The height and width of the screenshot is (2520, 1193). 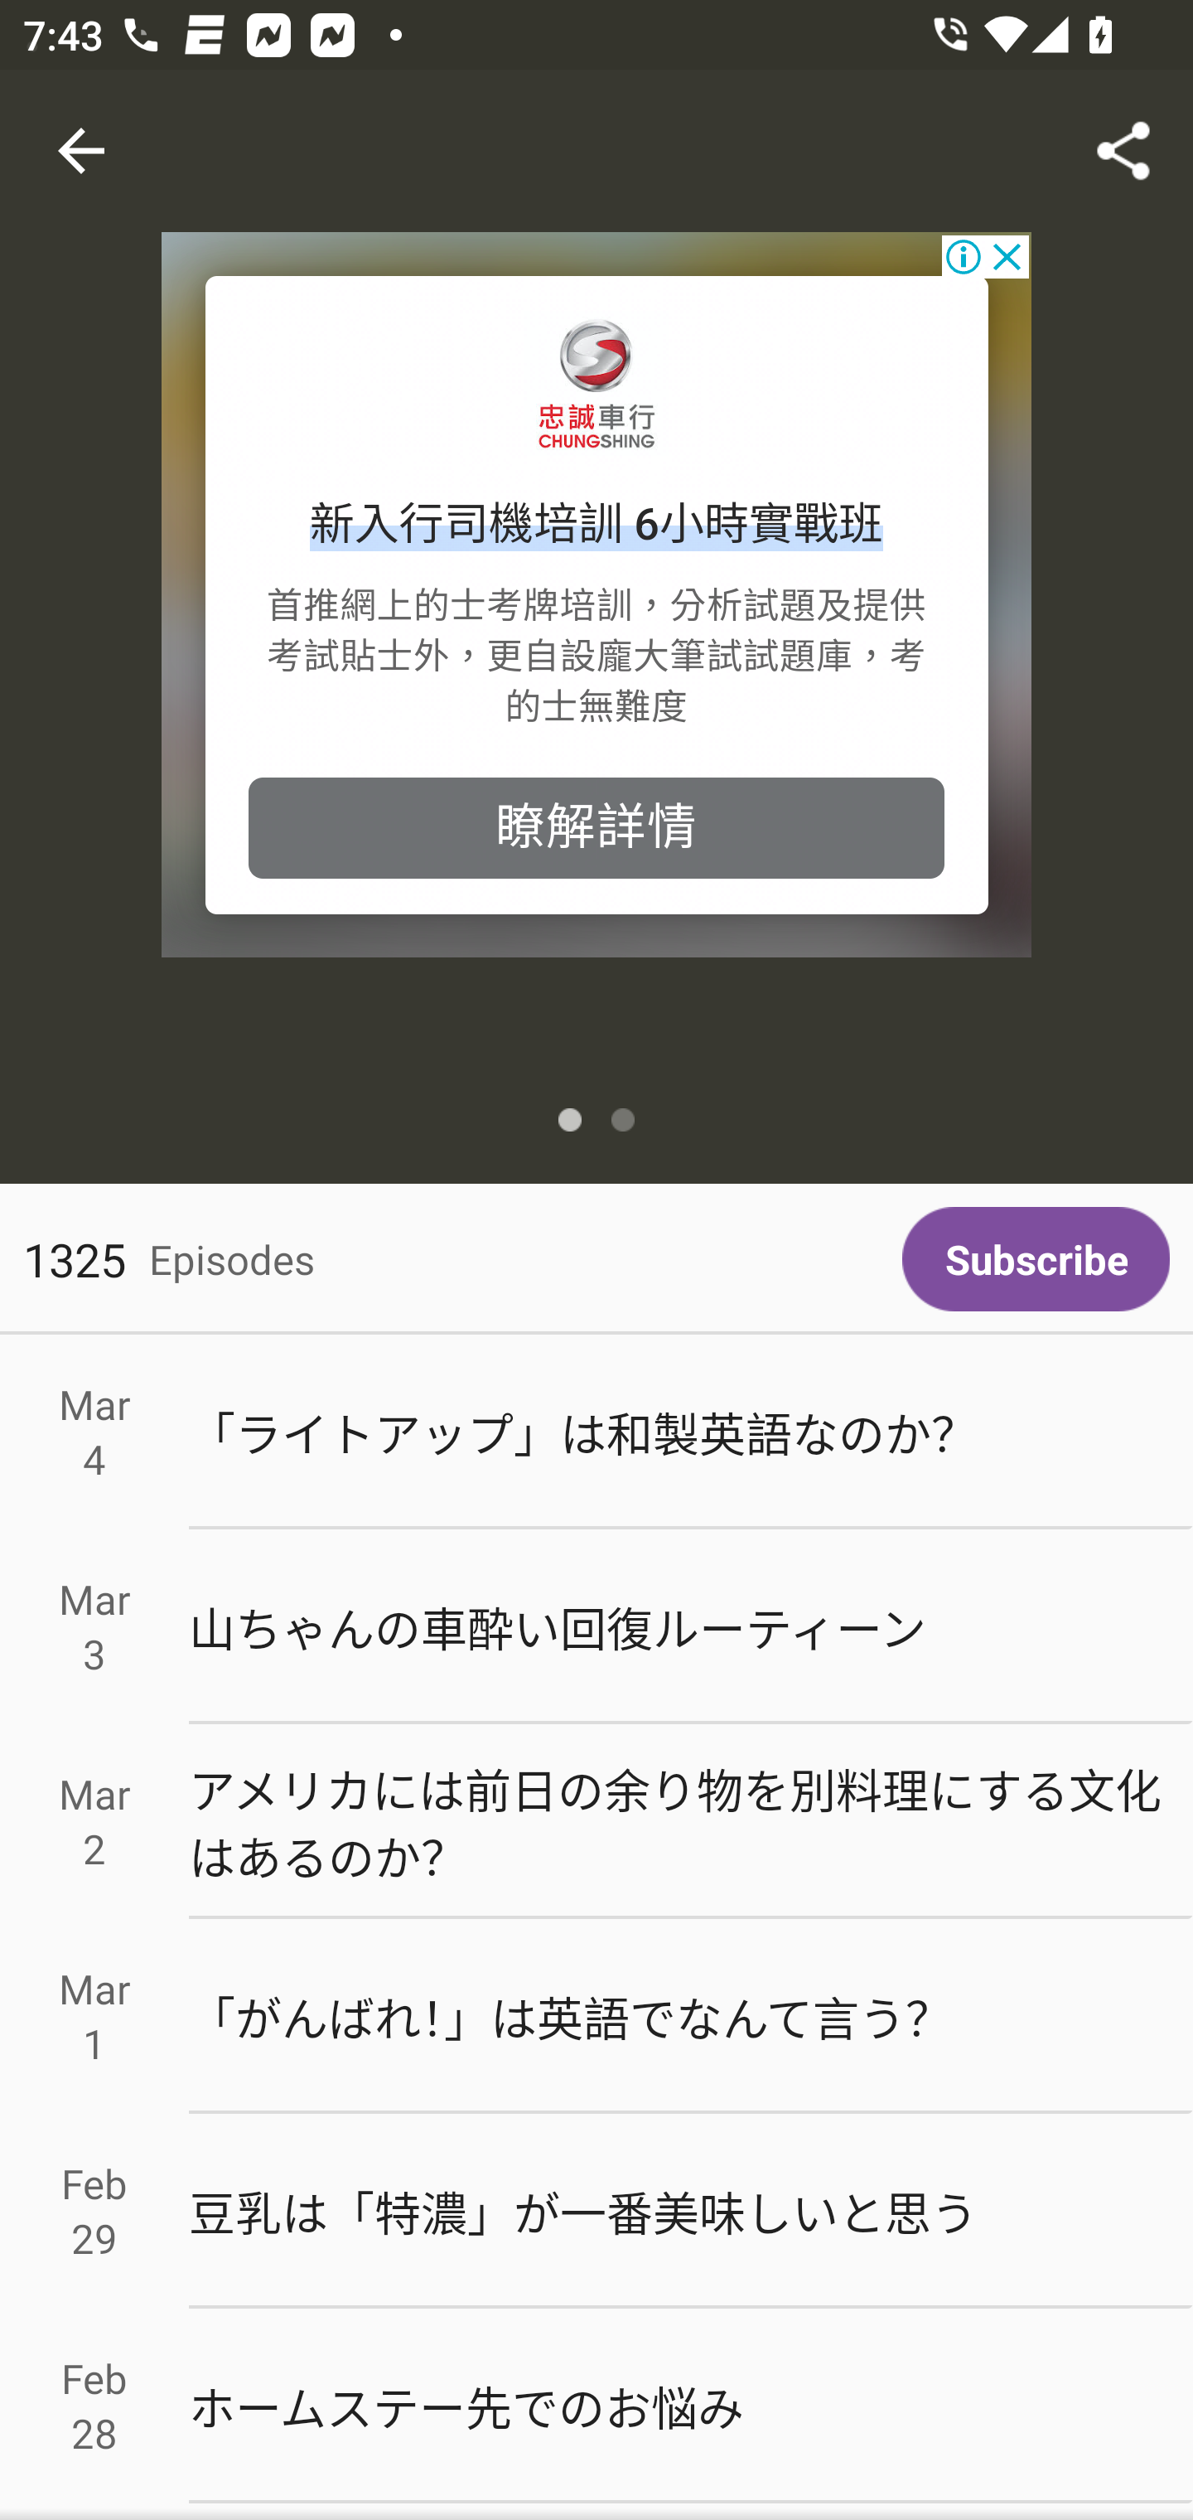 What do you see at coordinates (596, 1432) in the screenshot?
I see `Mar 4 「ライトアップ」は和製英語なのか？` at bounding box center [596, 1432].